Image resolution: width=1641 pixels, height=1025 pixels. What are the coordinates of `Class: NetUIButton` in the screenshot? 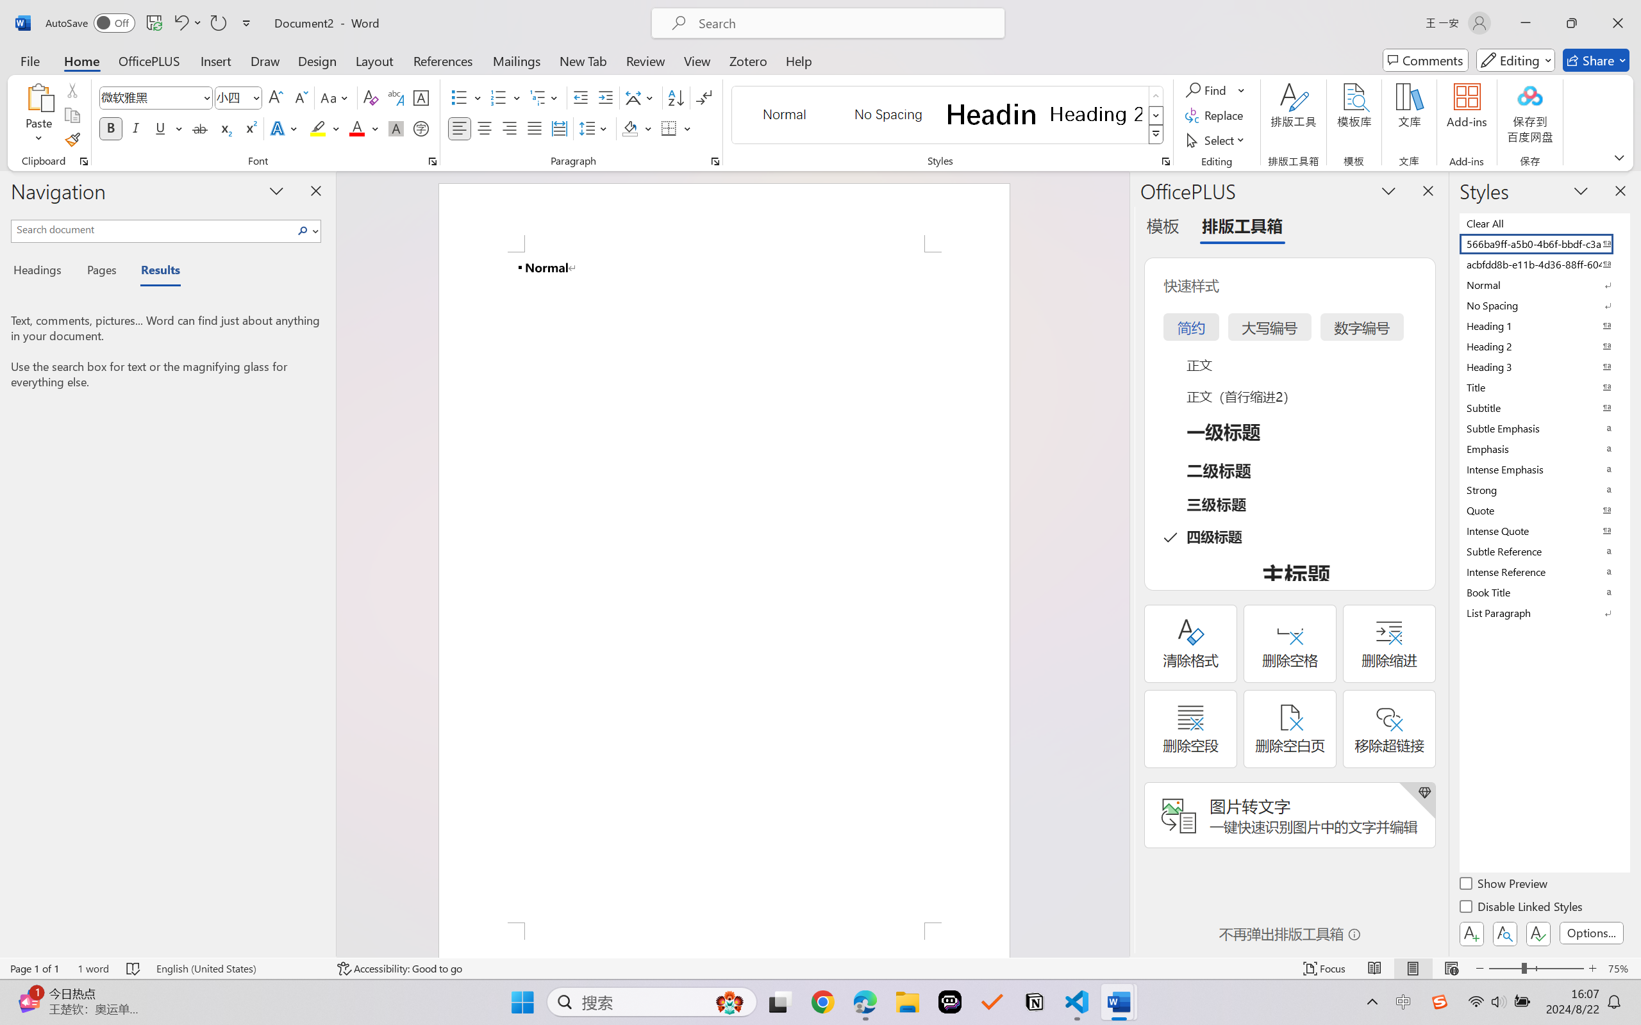 It's located at (1538, 933).